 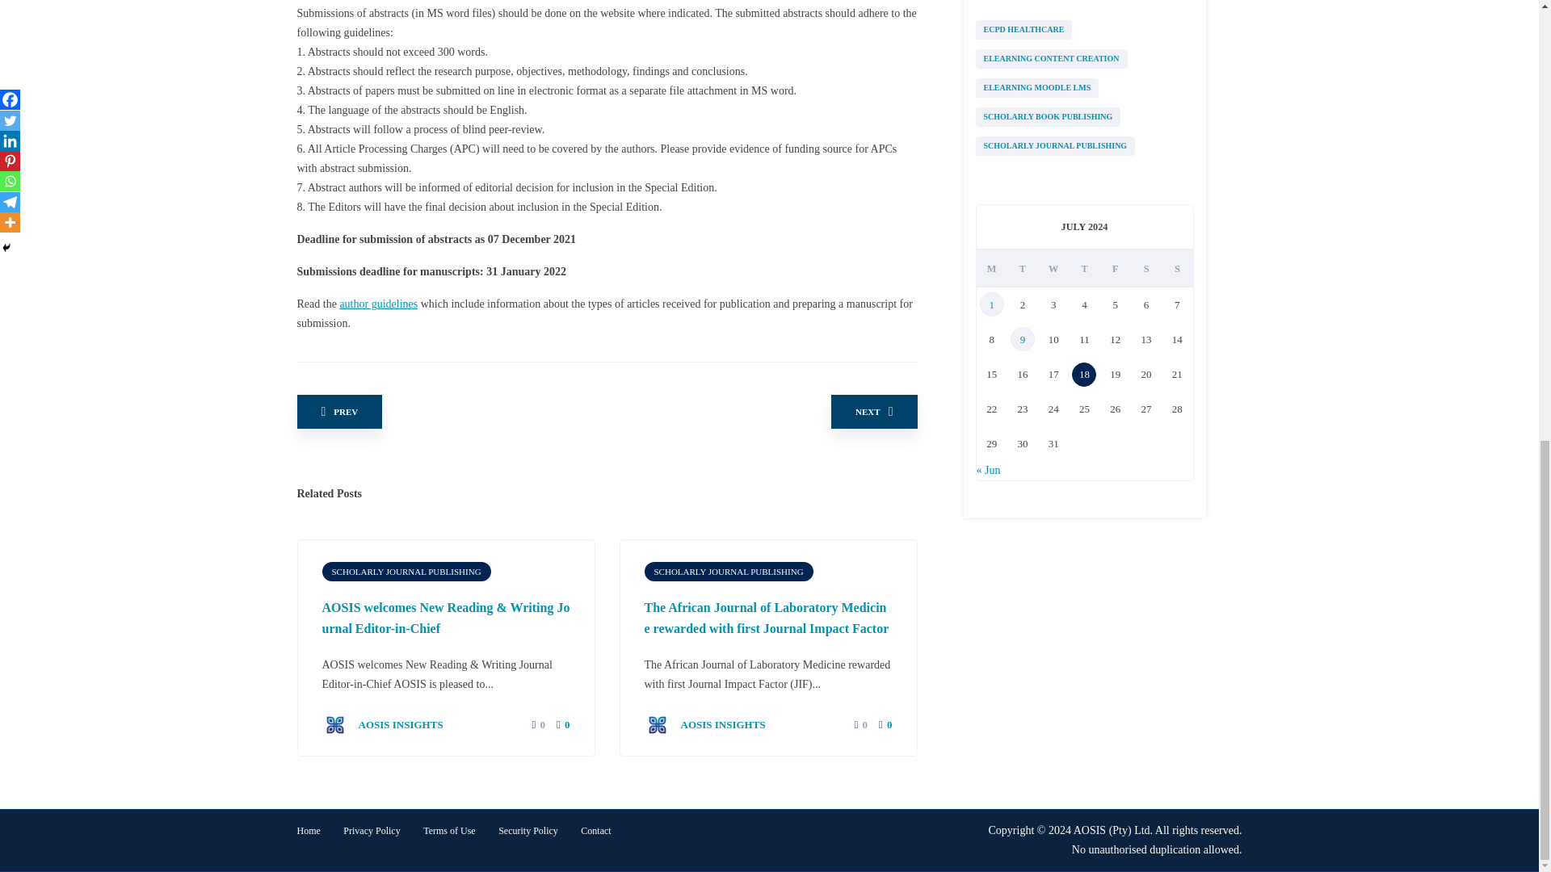 What do you see at coordinates (381, 723) in the screenshot?
I see `AOSIS Insights` at bounding box center [381, 723].